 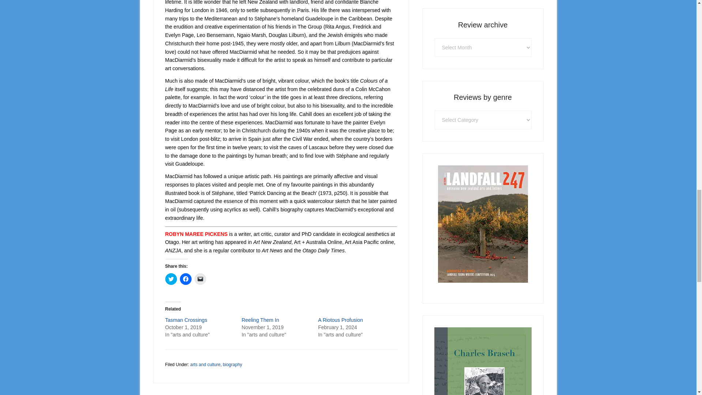 I want to click on Charles Brasch Journals, so click(x=483, y=361).